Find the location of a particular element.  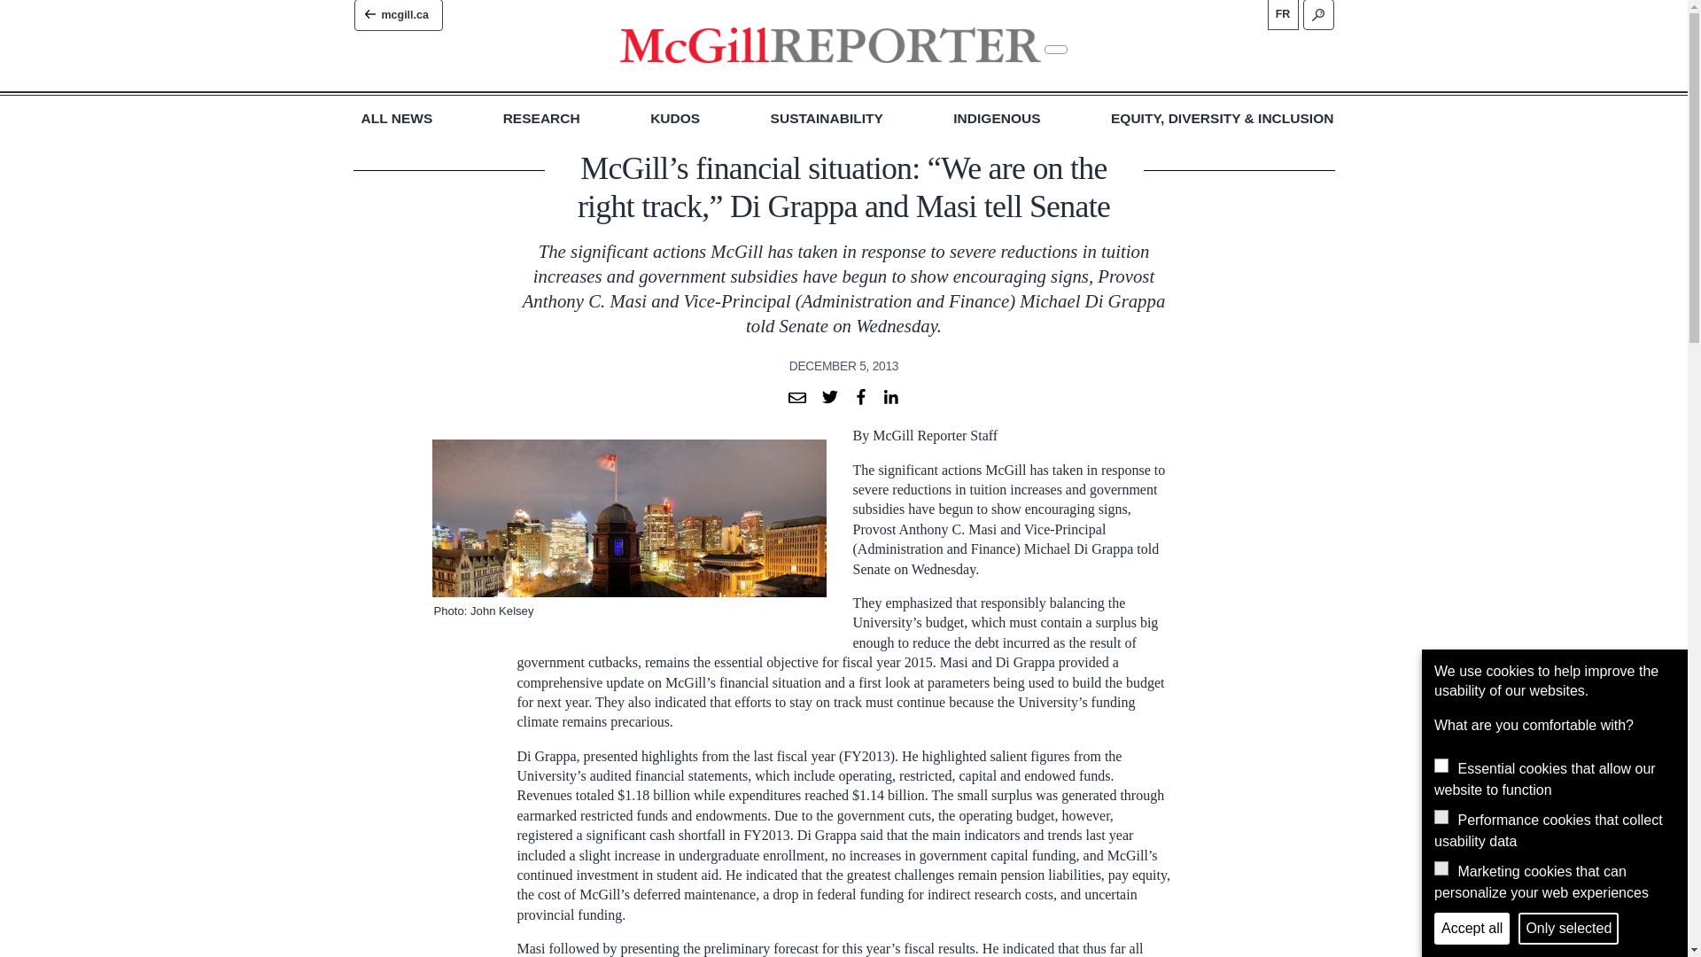

ALL NEWS is located at coordinates (397, 119).